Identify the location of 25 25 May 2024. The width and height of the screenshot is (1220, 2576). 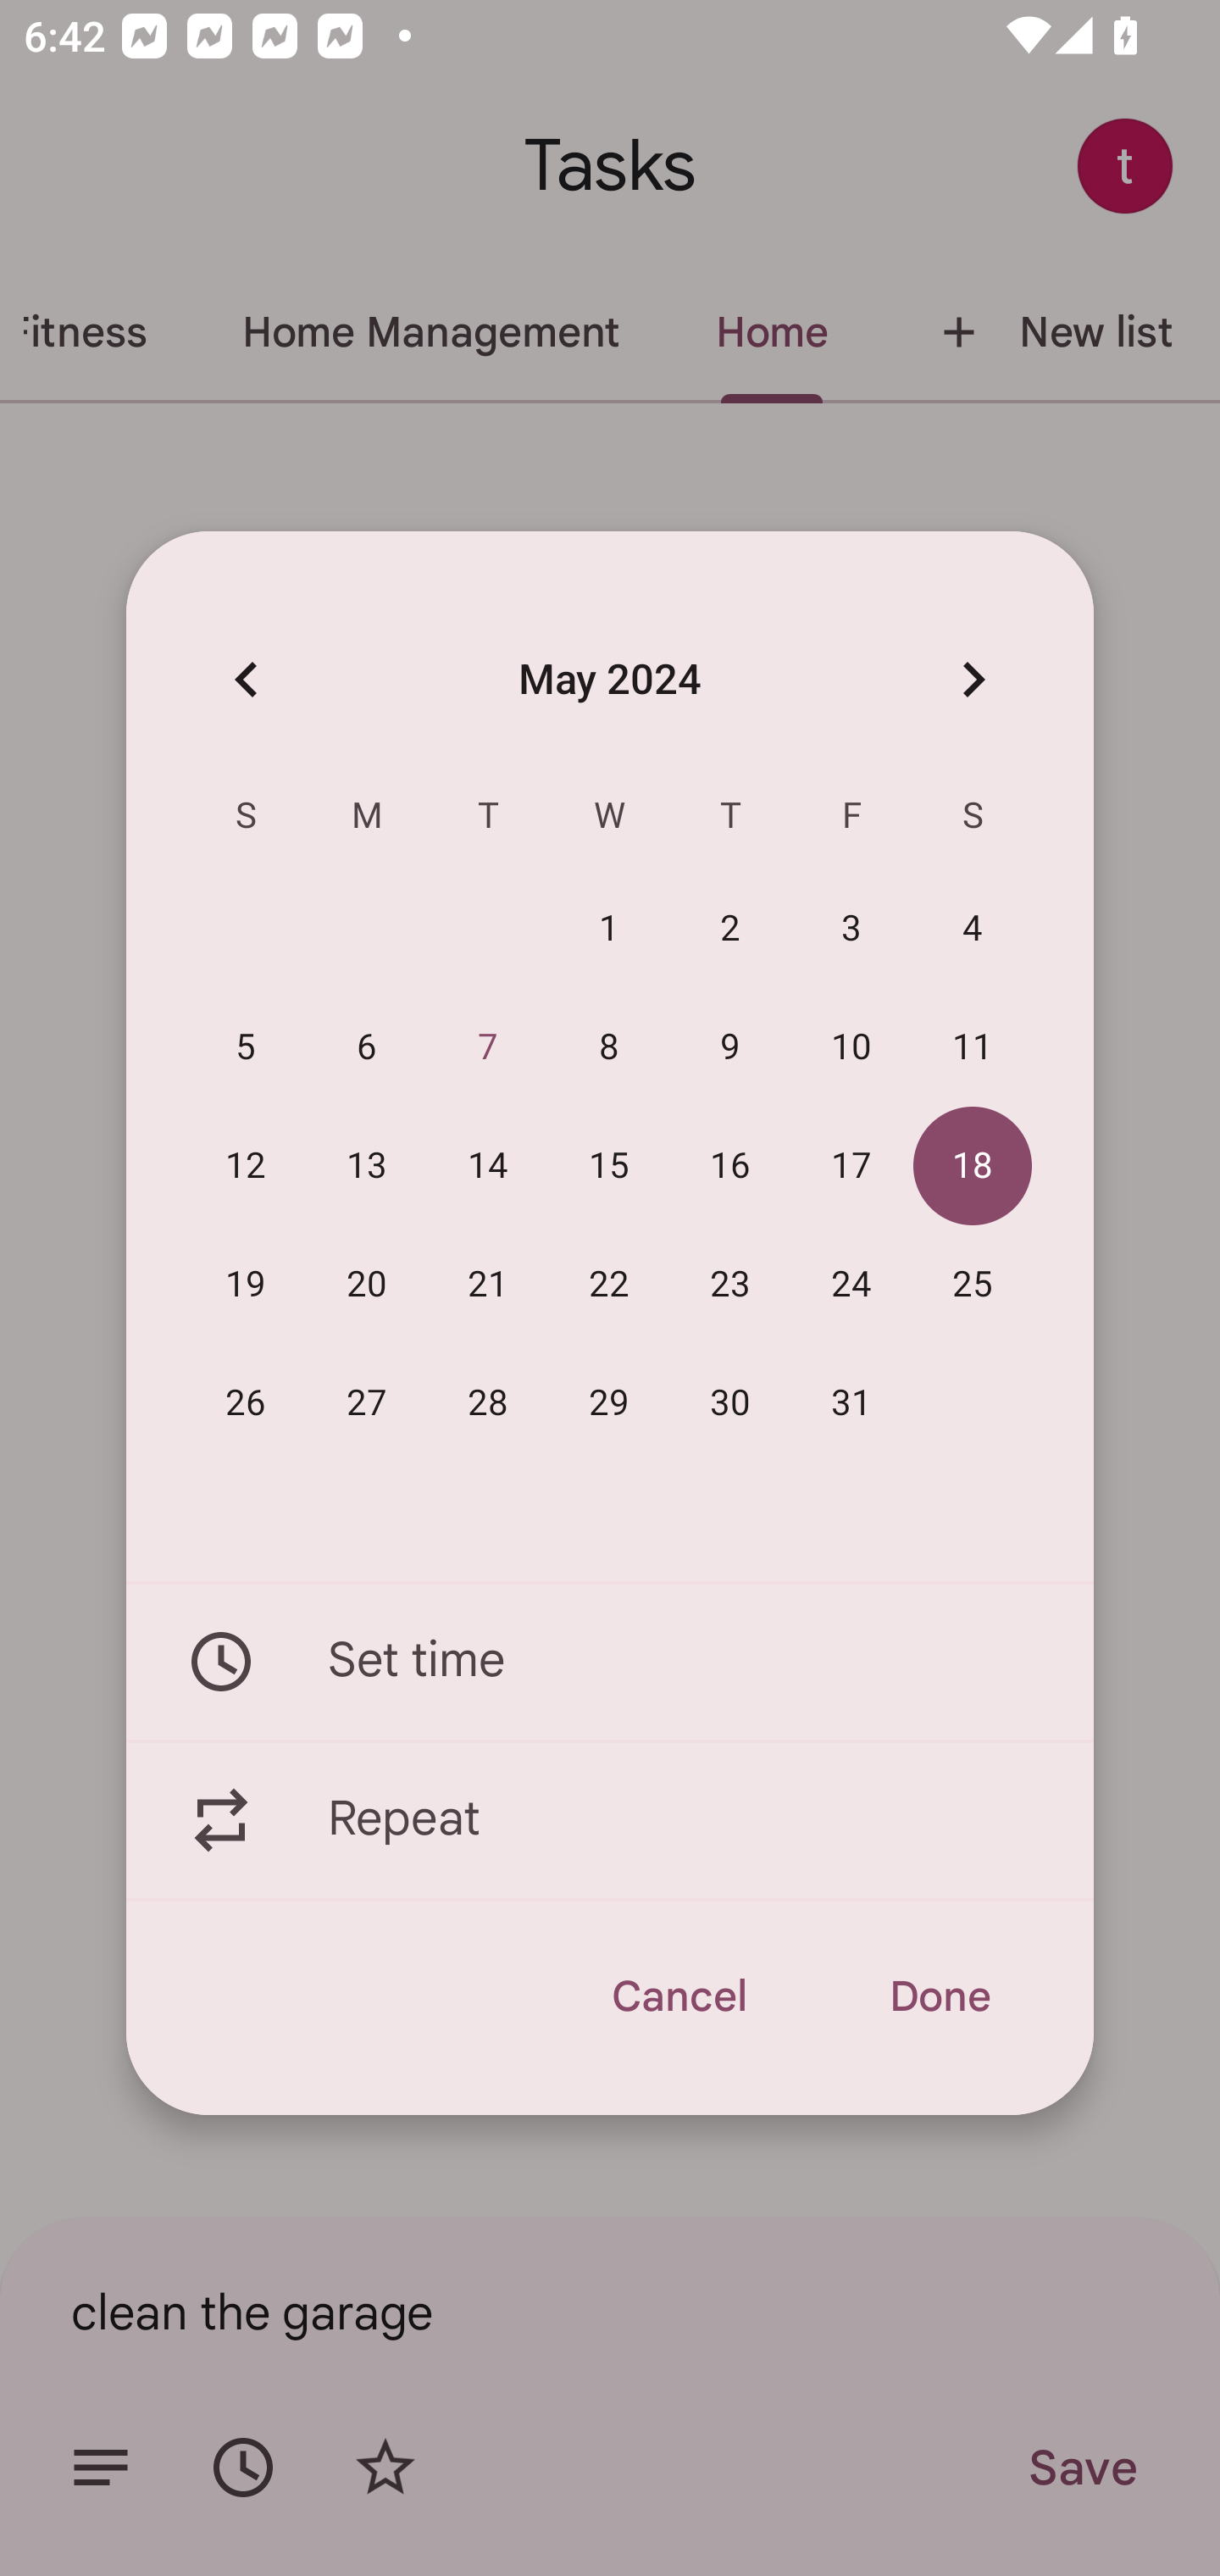
(973, 1285).